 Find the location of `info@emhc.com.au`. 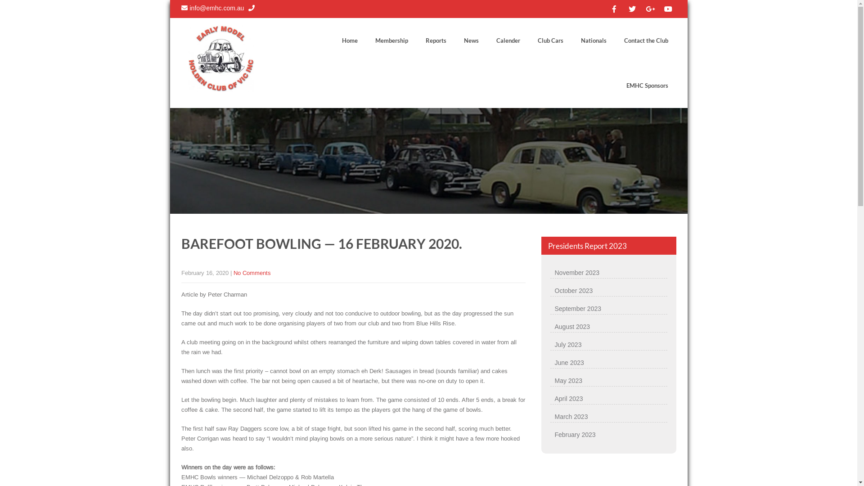

info@emhc.com.au is located at coordinates (212, 8).